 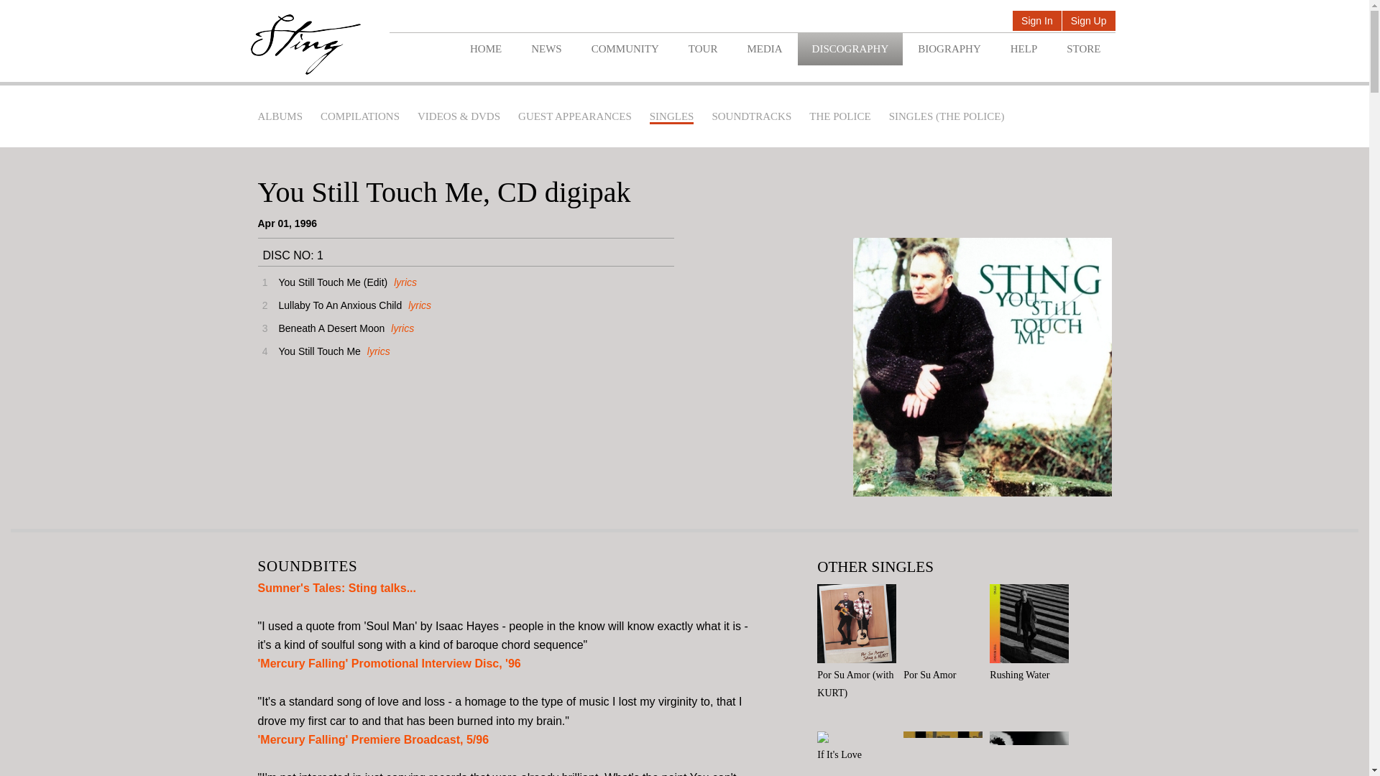 What do you see at coordinates (860, 747) in the screenshot?
I see `If It's Love` at bounding box center [860, 747].